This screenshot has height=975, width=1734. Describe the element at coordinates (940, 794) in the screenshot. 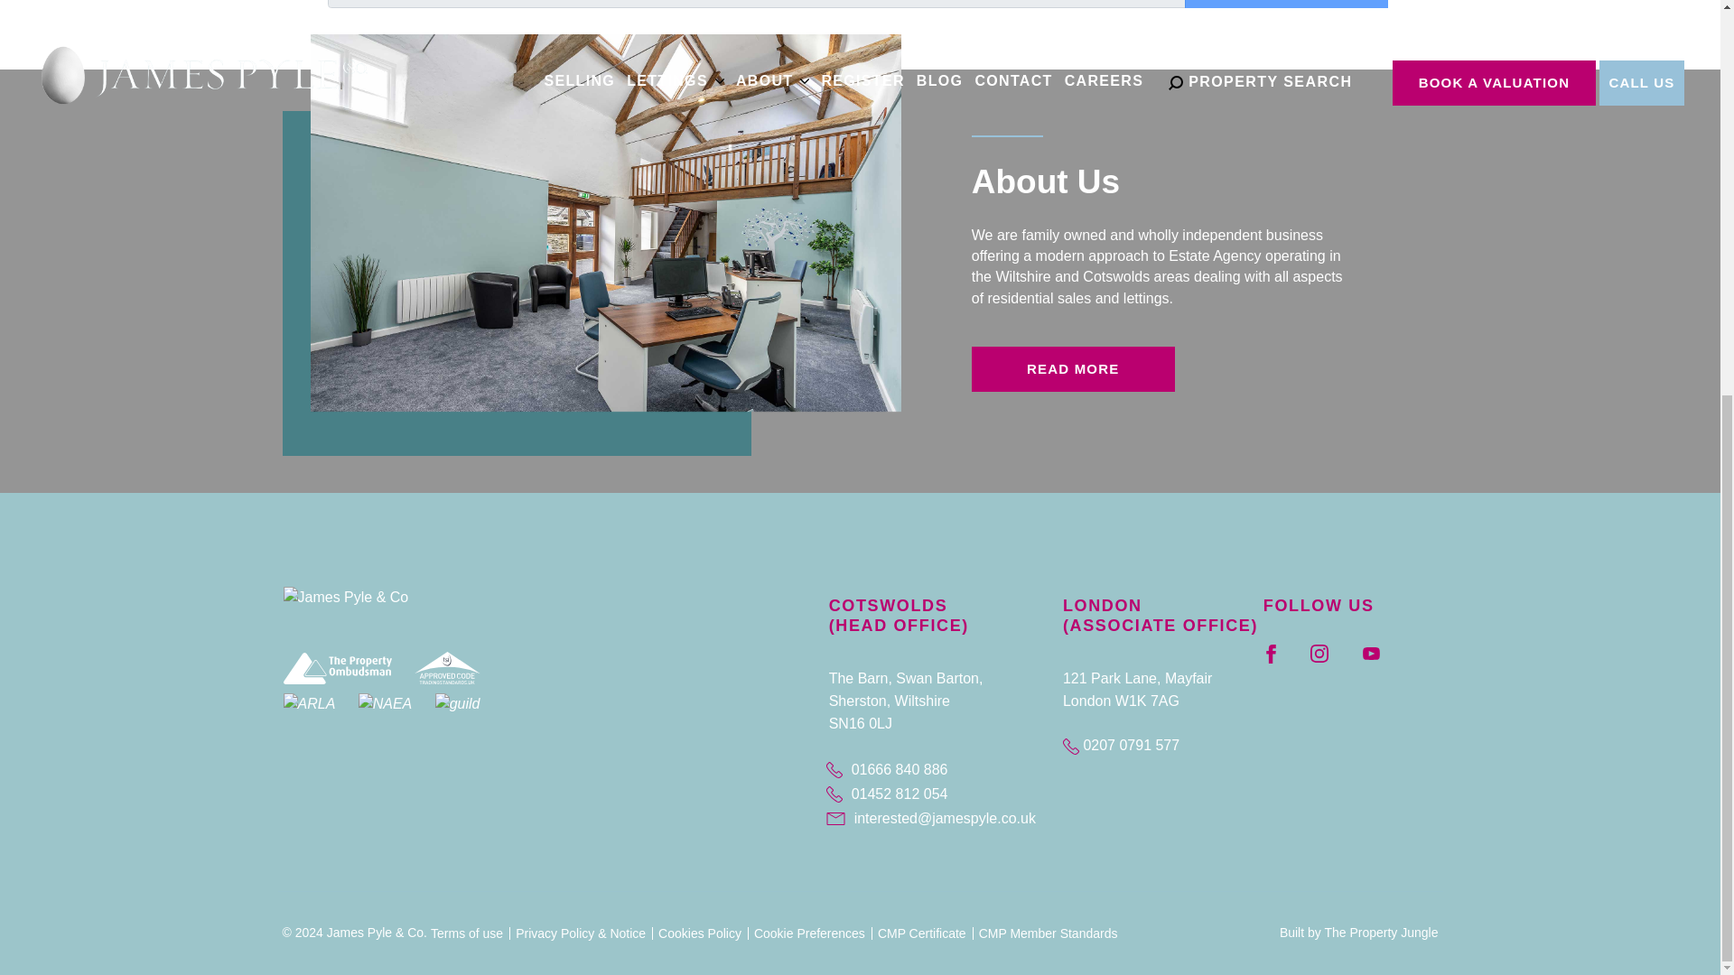

I see `01452 812 054` at that location.